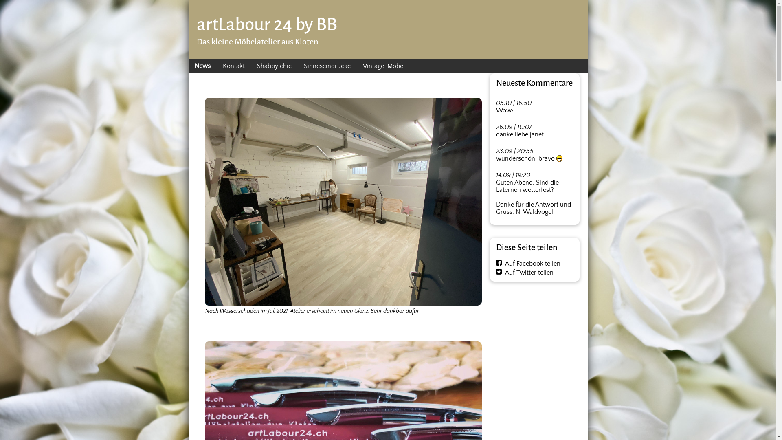  What do you see at coordinates (202, 66) in the screenshot?
I see `News` at bounding box center [202, 66].